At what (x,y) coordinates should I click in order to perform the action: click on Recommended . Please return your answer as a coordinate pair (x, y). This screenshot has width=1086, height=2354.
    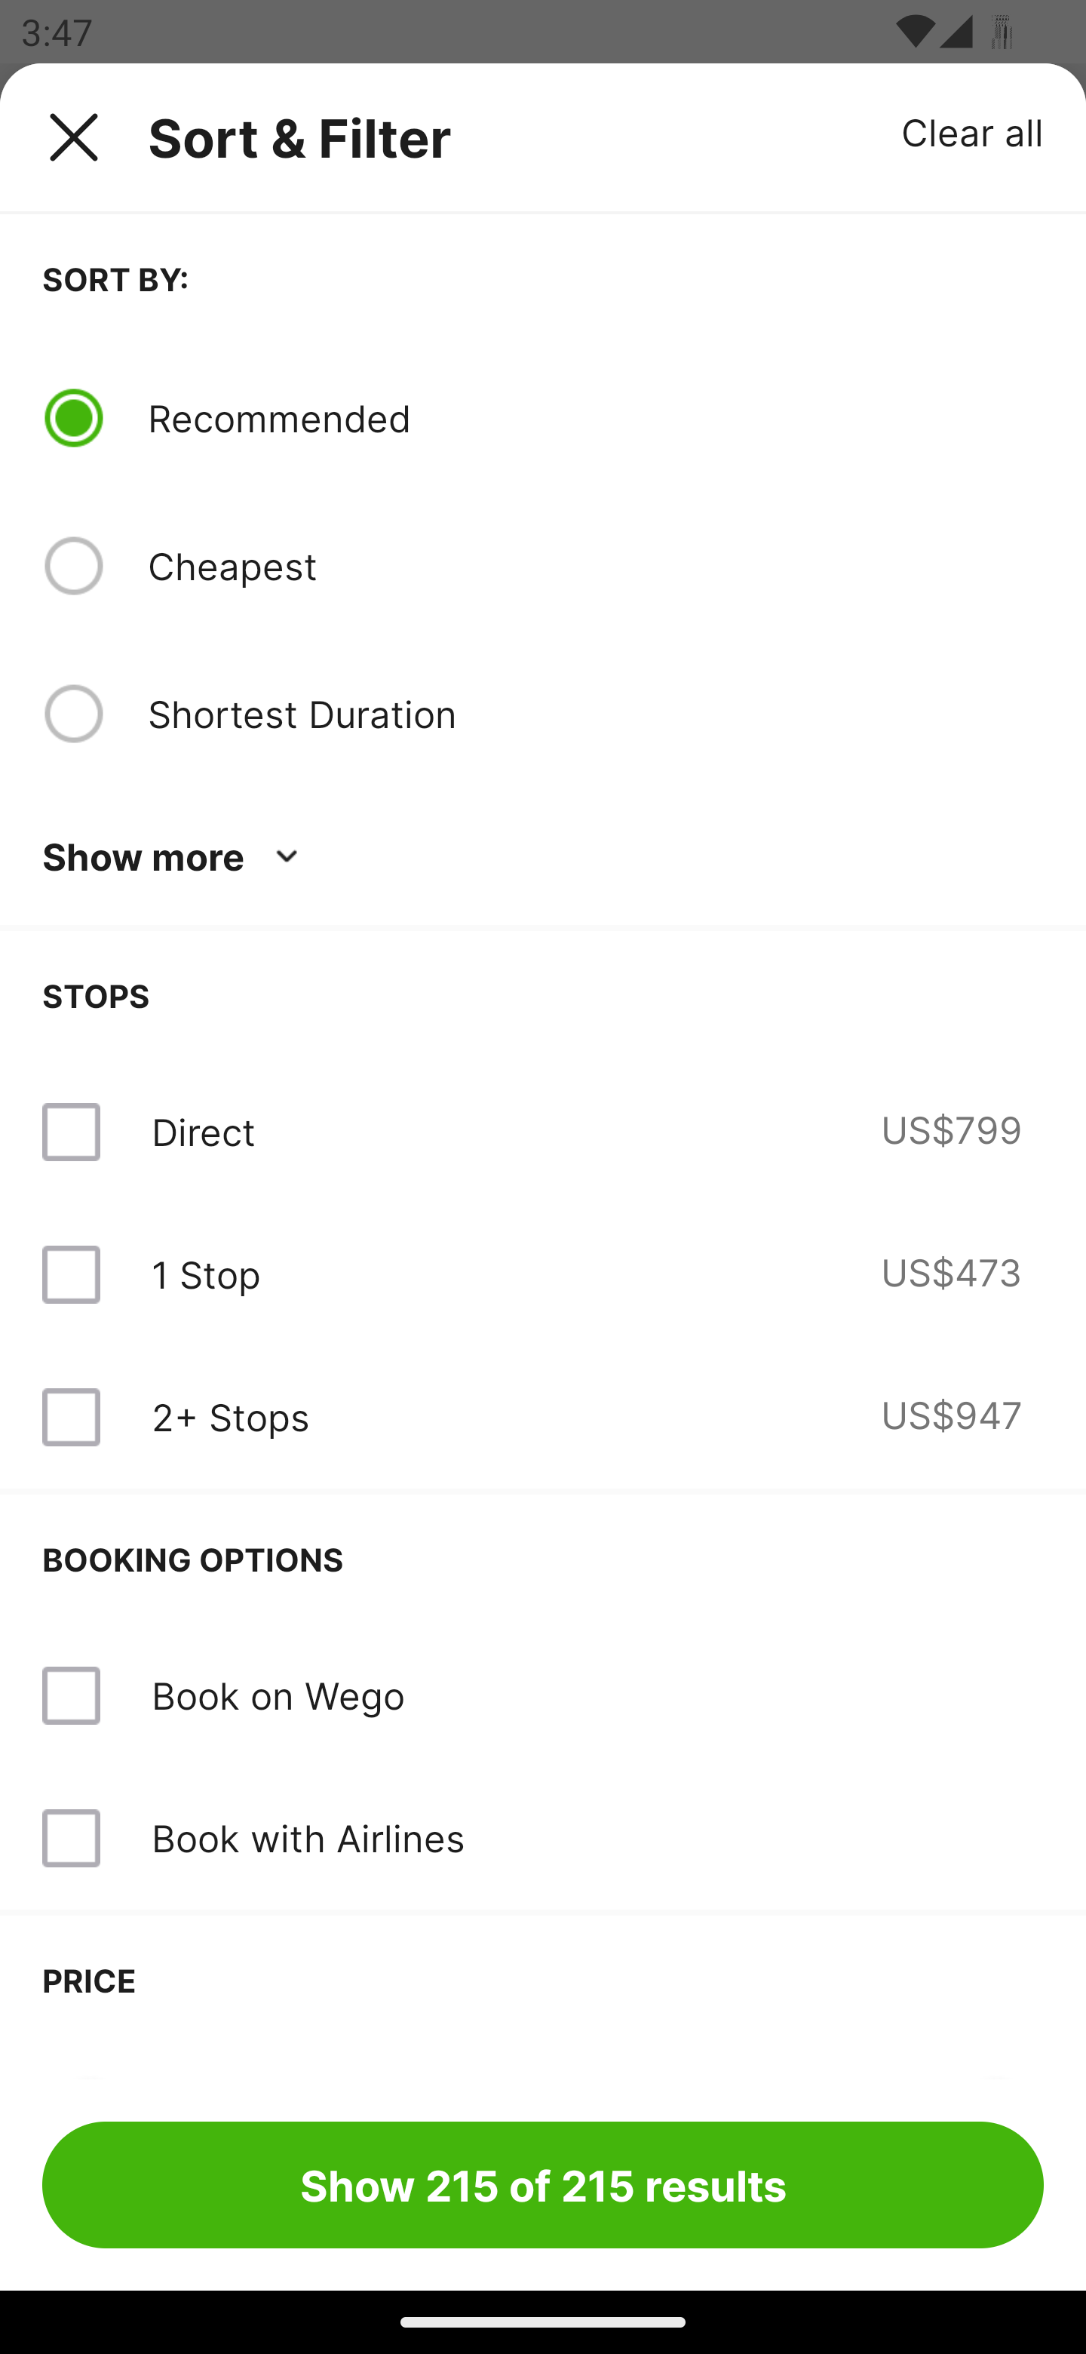
    Looking at the image, I should click on (595, 417).